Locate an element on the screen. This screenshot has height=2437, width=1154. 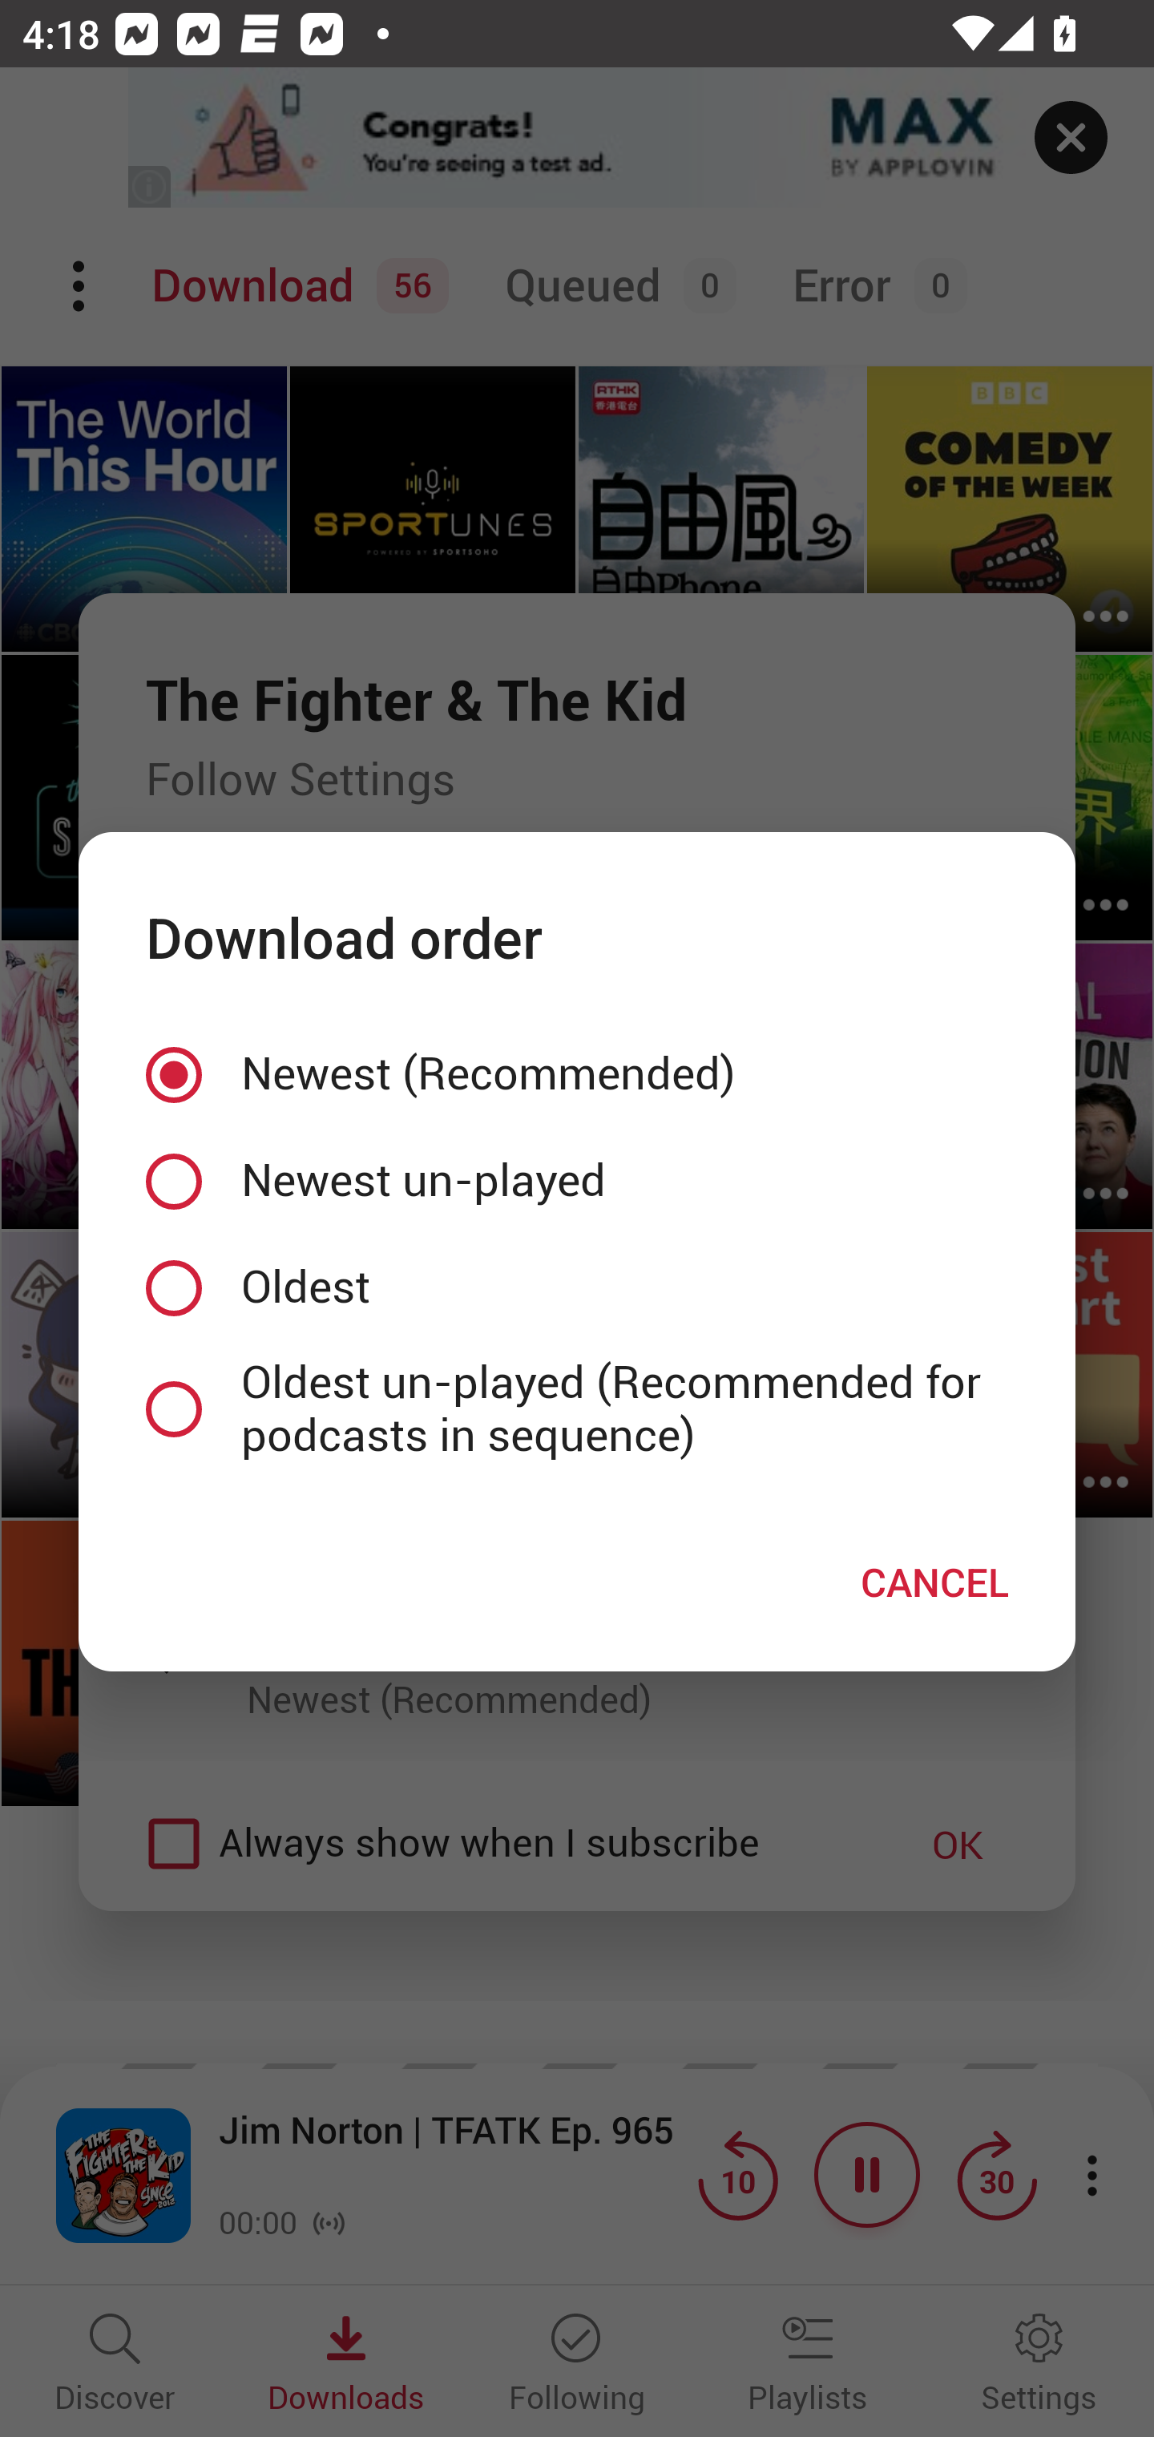
Oldest is located at coordinates (577, 1287).